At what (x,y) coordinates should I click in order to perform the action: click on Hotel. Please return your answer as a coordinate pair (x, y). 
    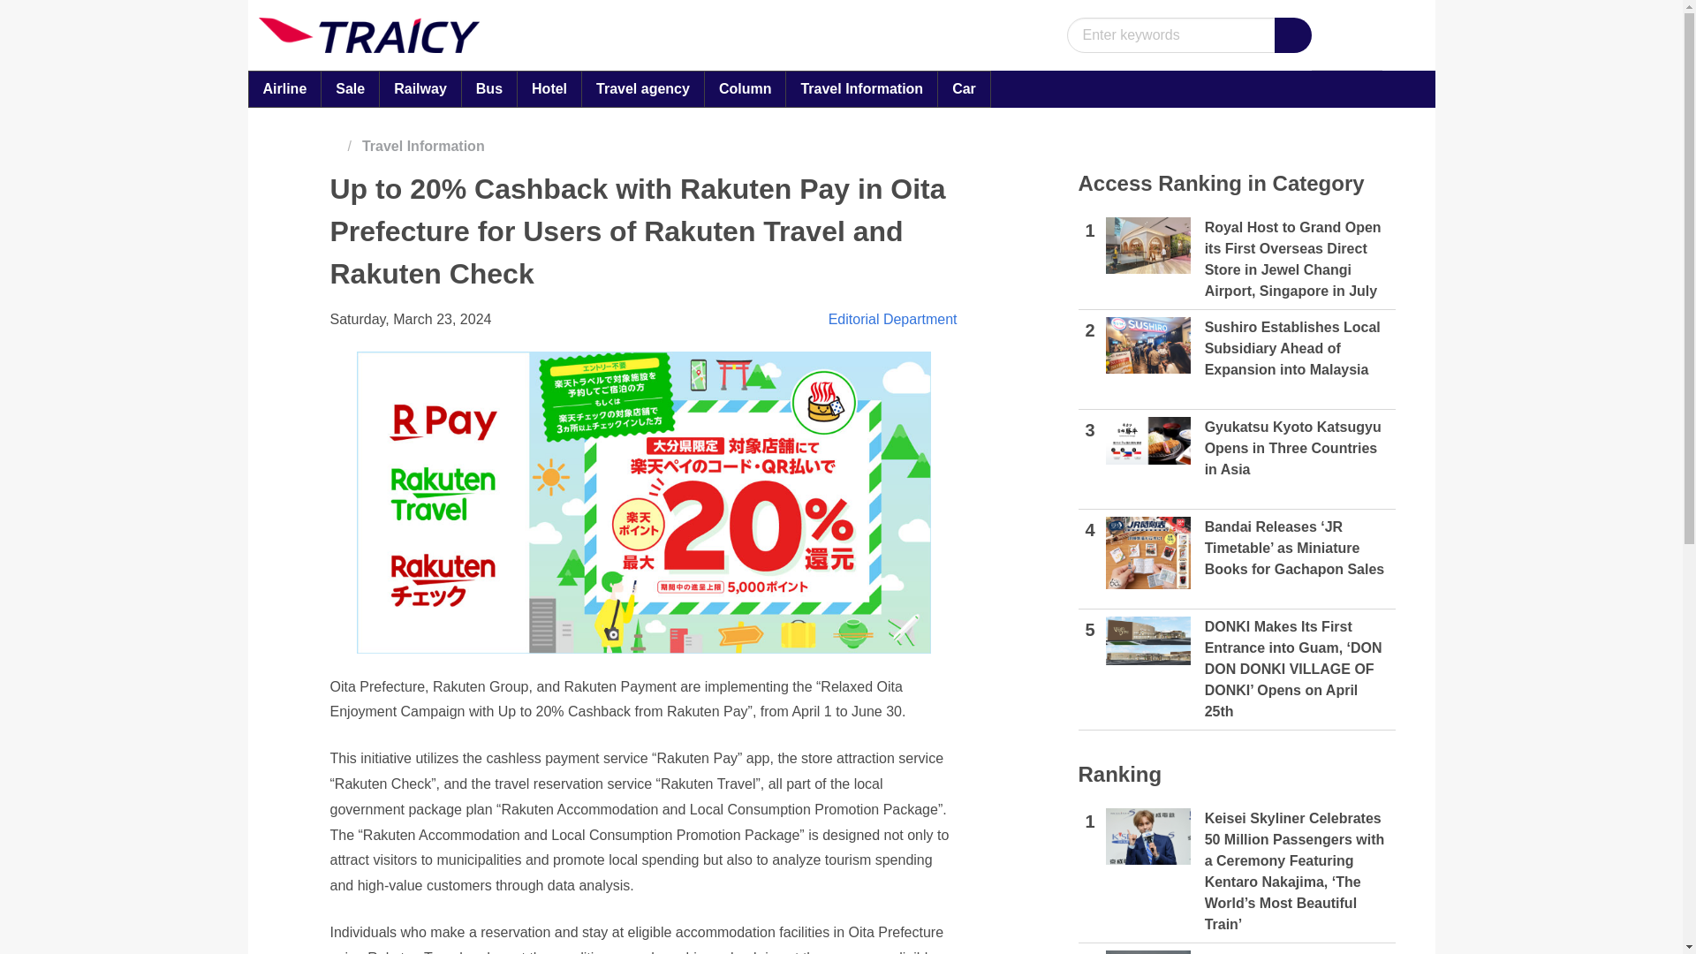
    Looking at the image, I should click on (549, 88).